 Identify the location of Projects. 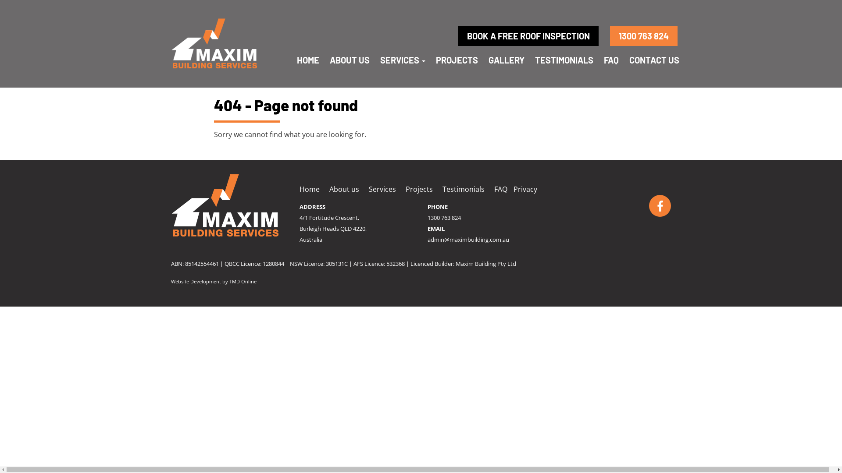
(419, 189).